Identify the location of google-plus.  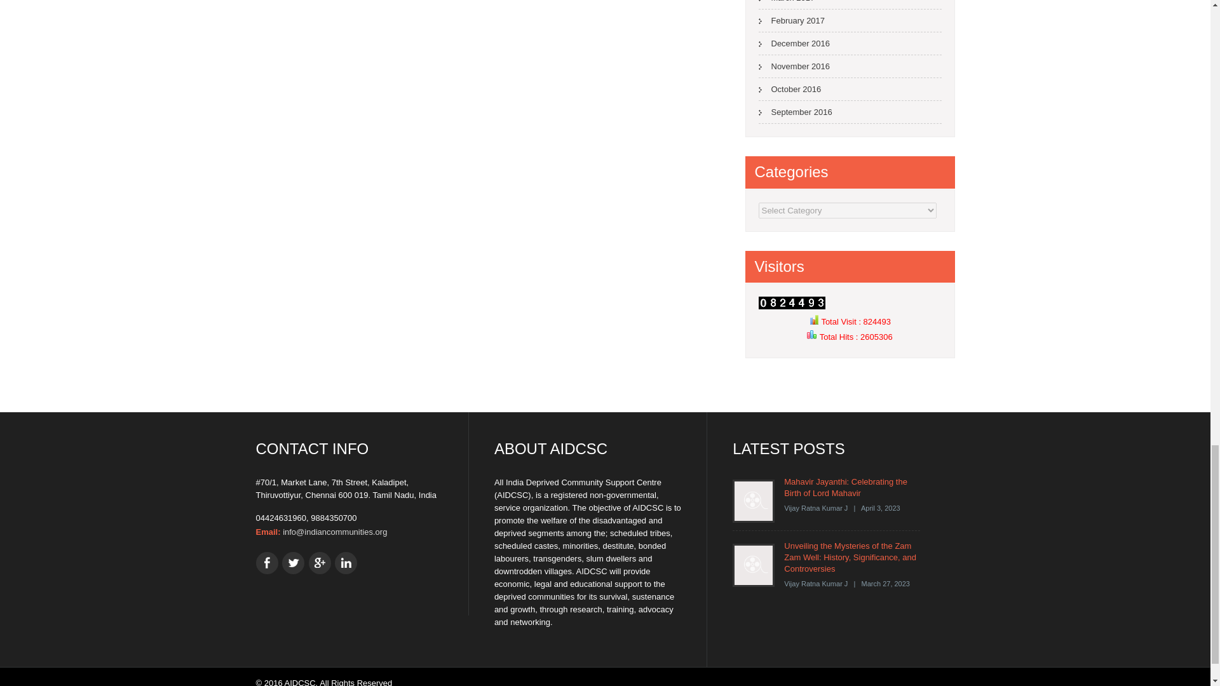
(319, 563).